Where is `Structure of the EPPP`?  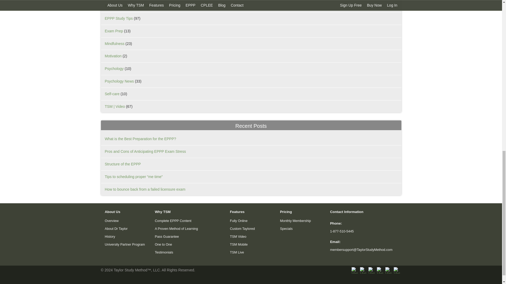
Structure of the EPPP is located at coordinates (123, 164).